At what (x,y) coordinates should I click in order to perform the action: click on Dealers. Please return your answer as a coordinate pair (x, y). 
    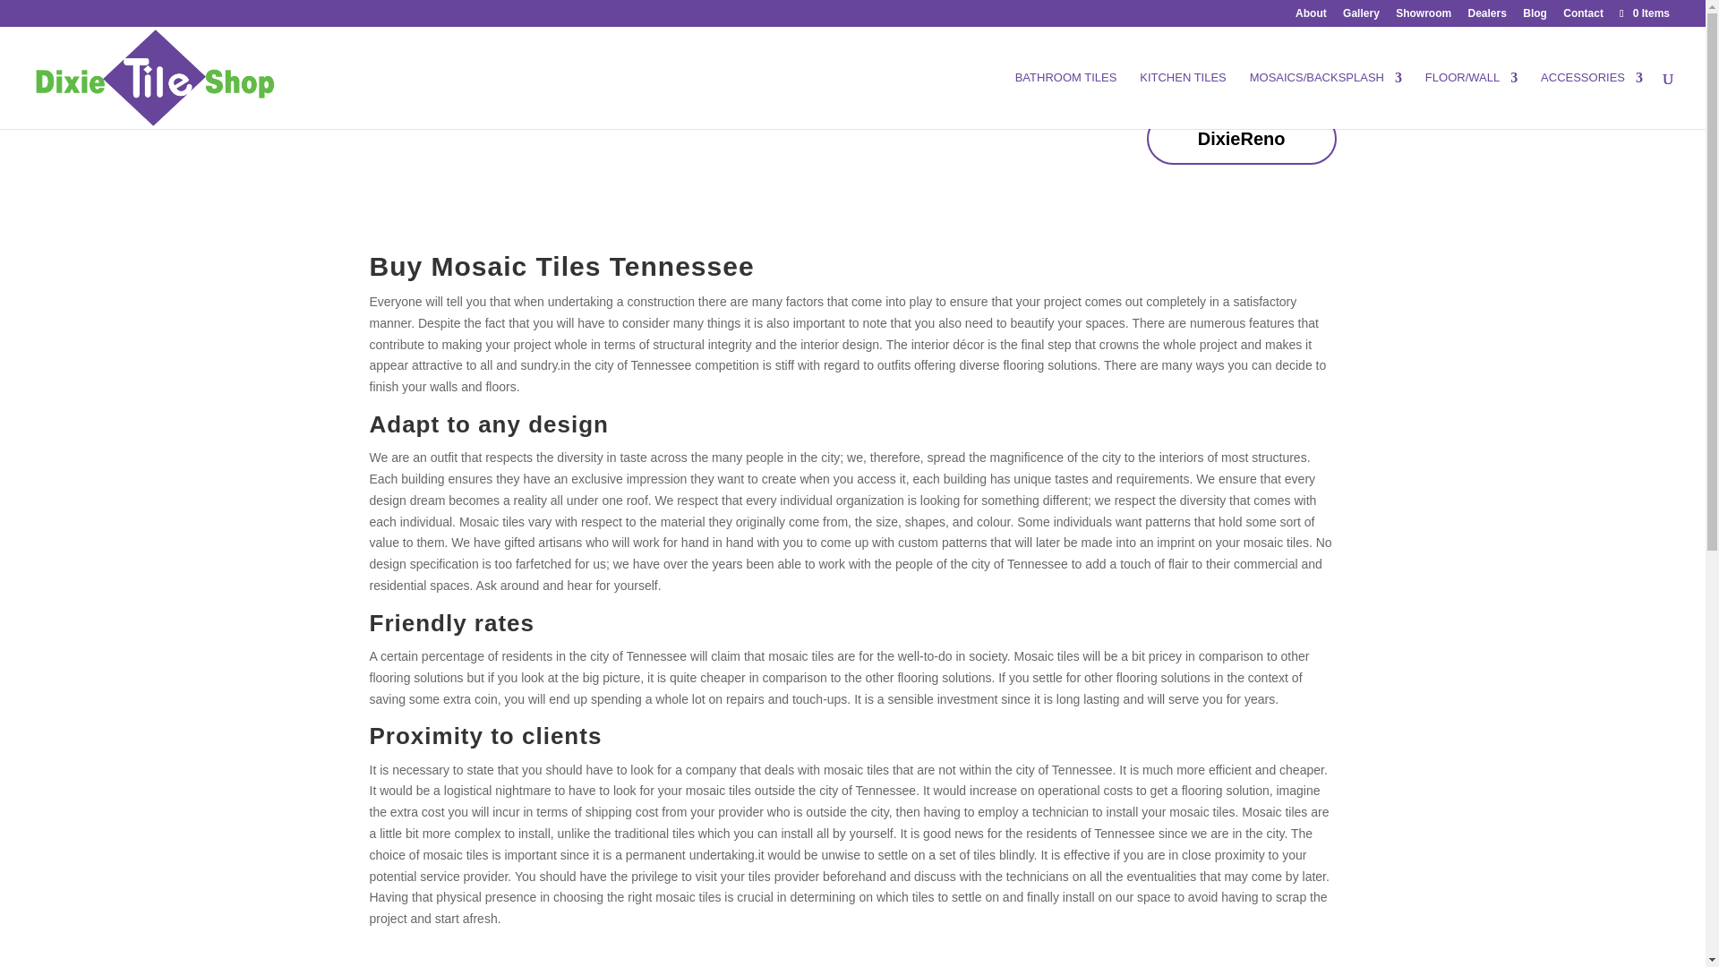
    Looking at the image, I should click on (1487, 17).